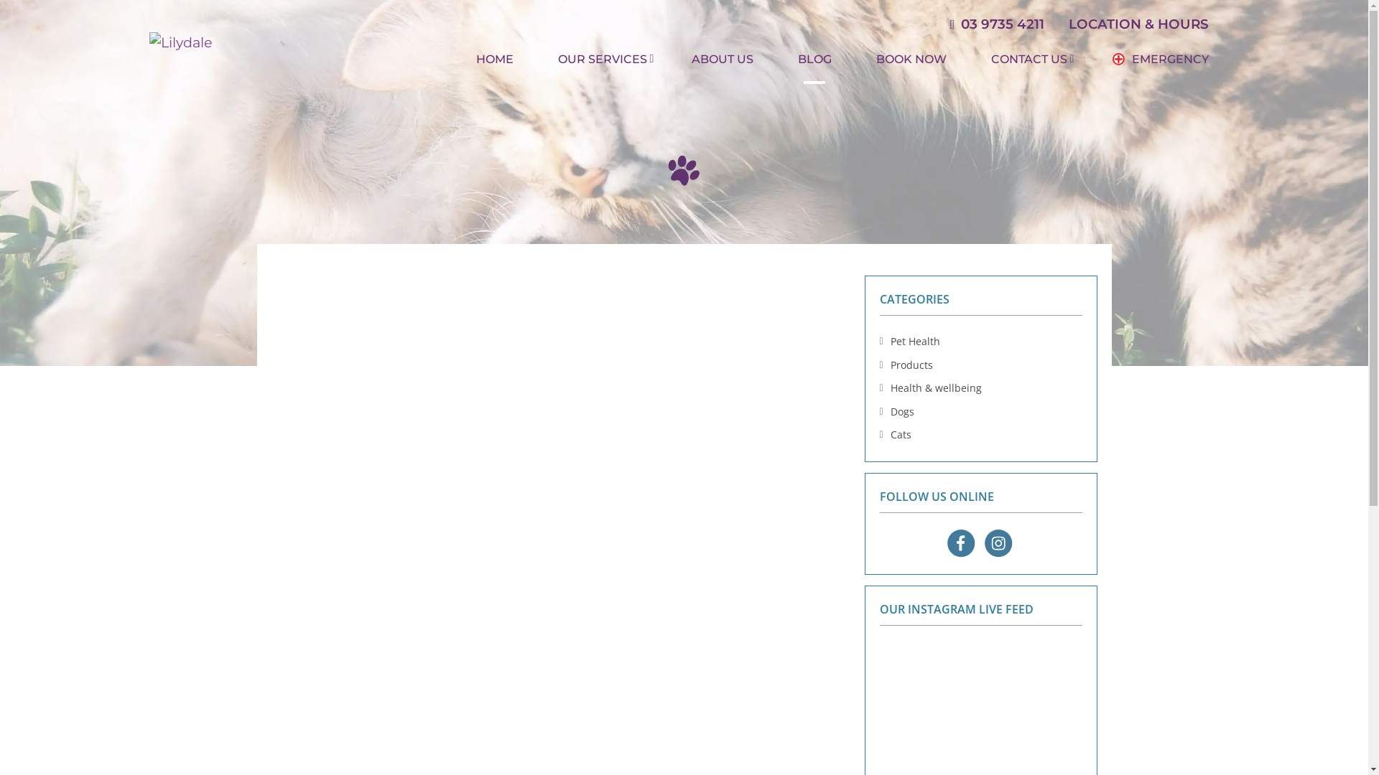  What do you see at coordinates (901, 435) in the screenshot?
I see `Cats` at bounding box center [901, 435].